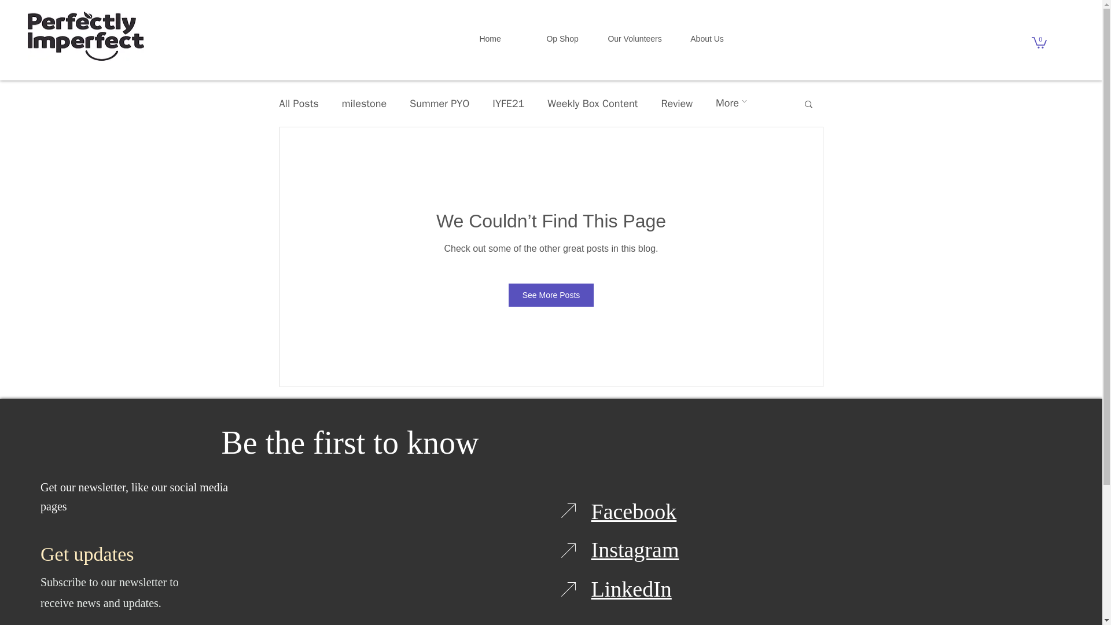 This screenshot has width=1111, height=625. Describe the element at coordinates (593, 104) in the screenshot. I see `Weekly Box Content` at that location.